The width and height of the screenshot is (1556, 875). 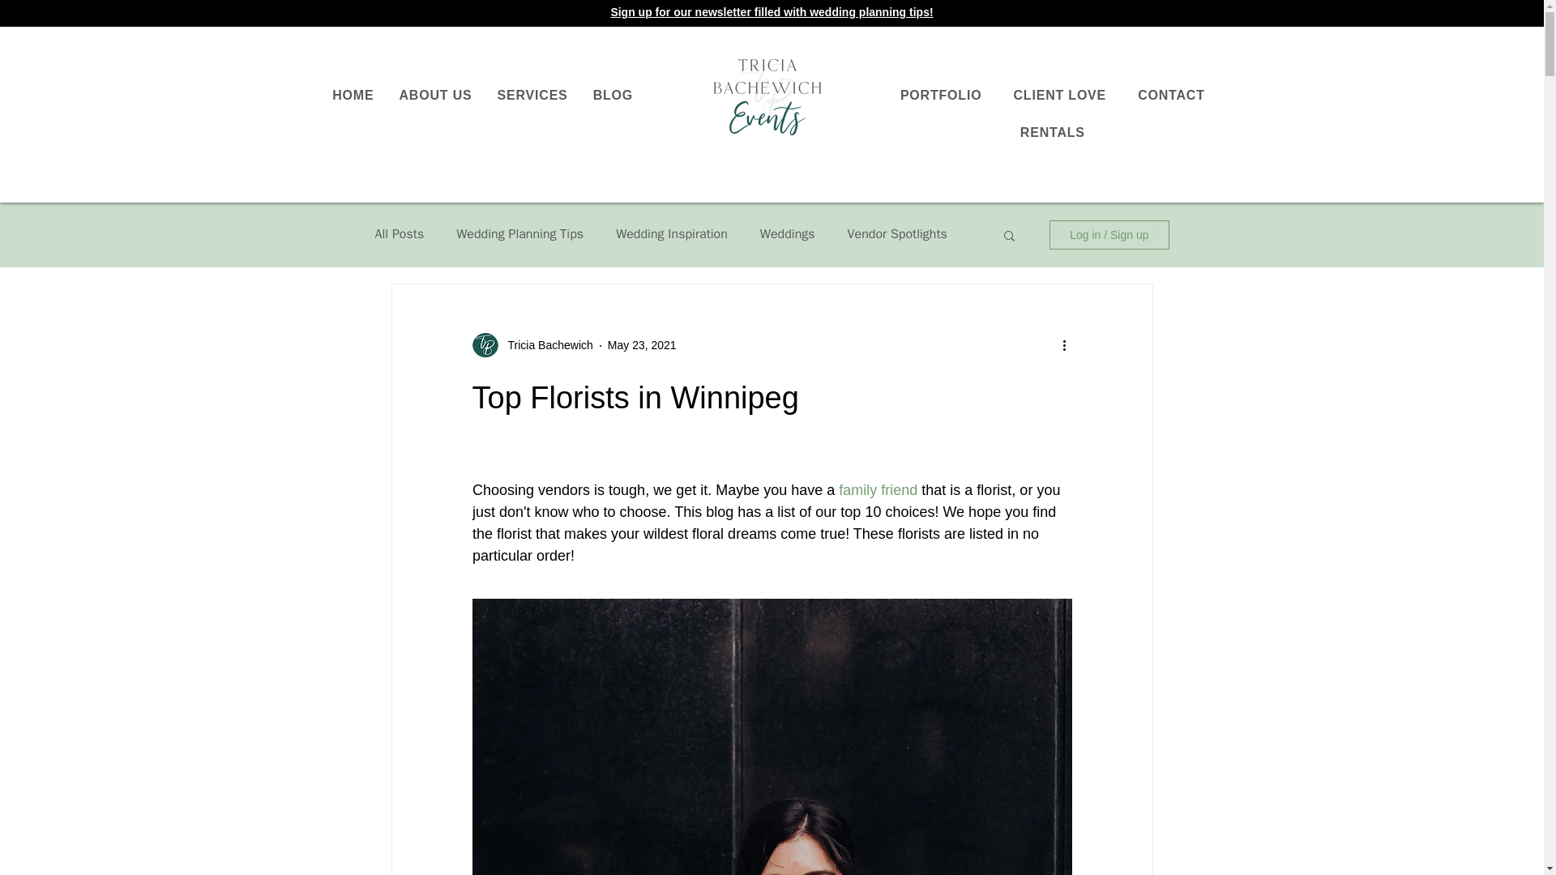 I want to click on Vendor Spotlights, so click(x=898, y=234).